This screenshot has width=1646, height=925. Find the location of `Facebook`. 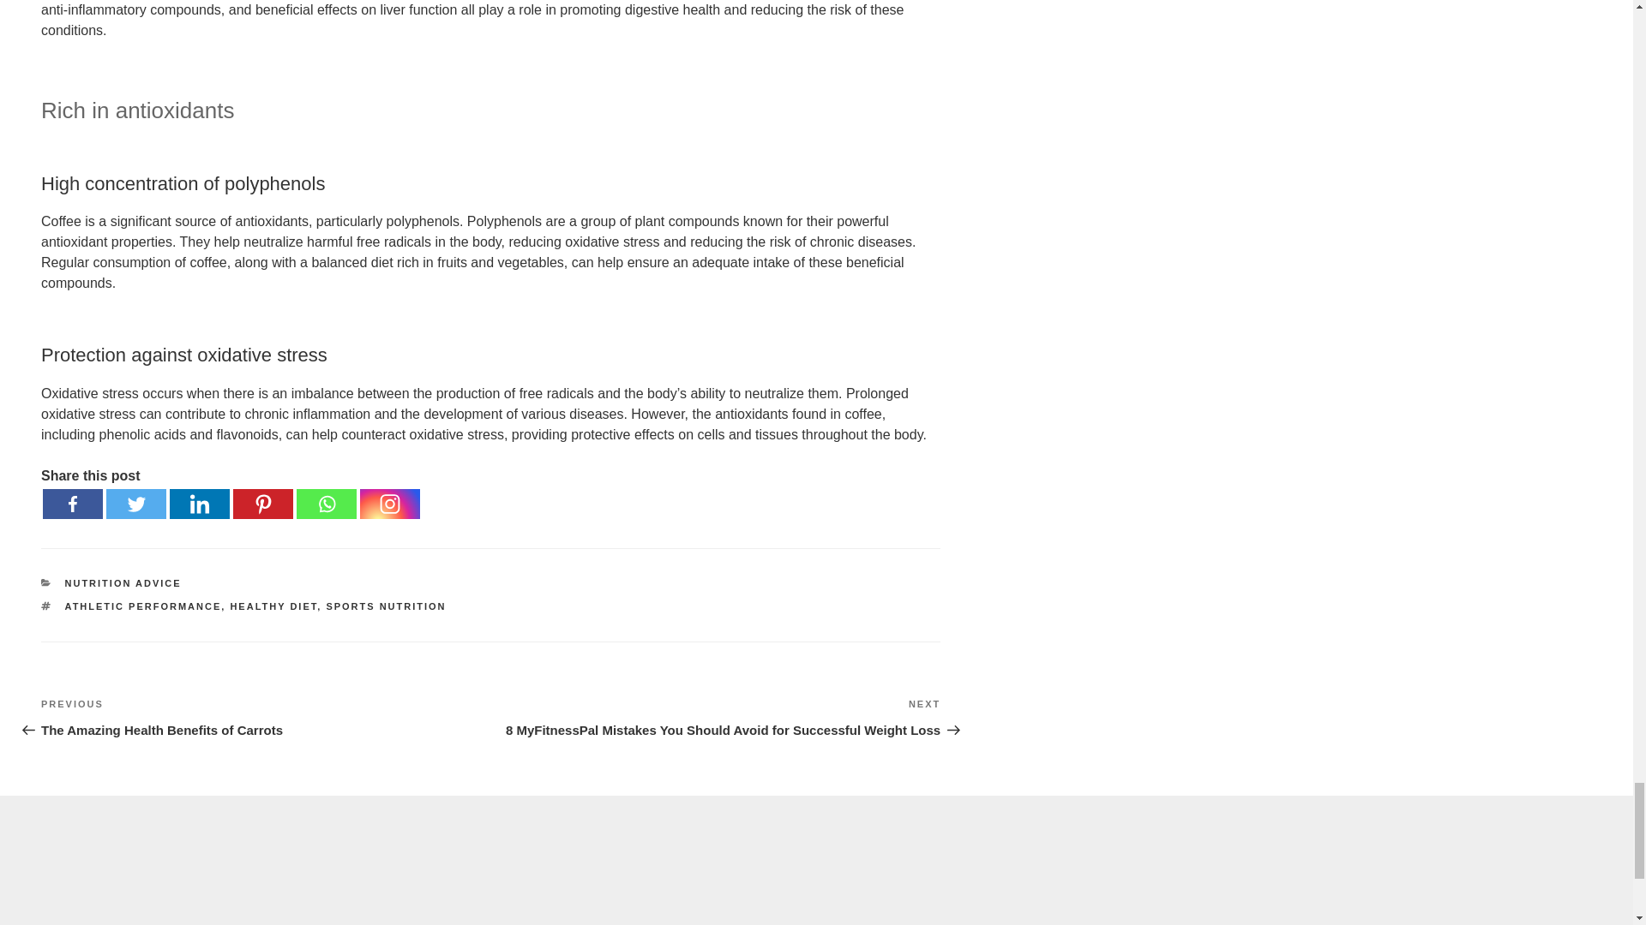

Facebook is located at coordinates (72, 504).